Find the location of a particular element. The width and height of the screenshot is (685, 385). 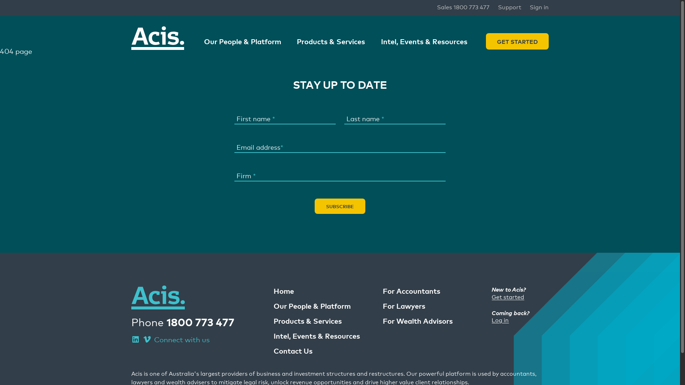

Acis is located at coordinates (158, 38).